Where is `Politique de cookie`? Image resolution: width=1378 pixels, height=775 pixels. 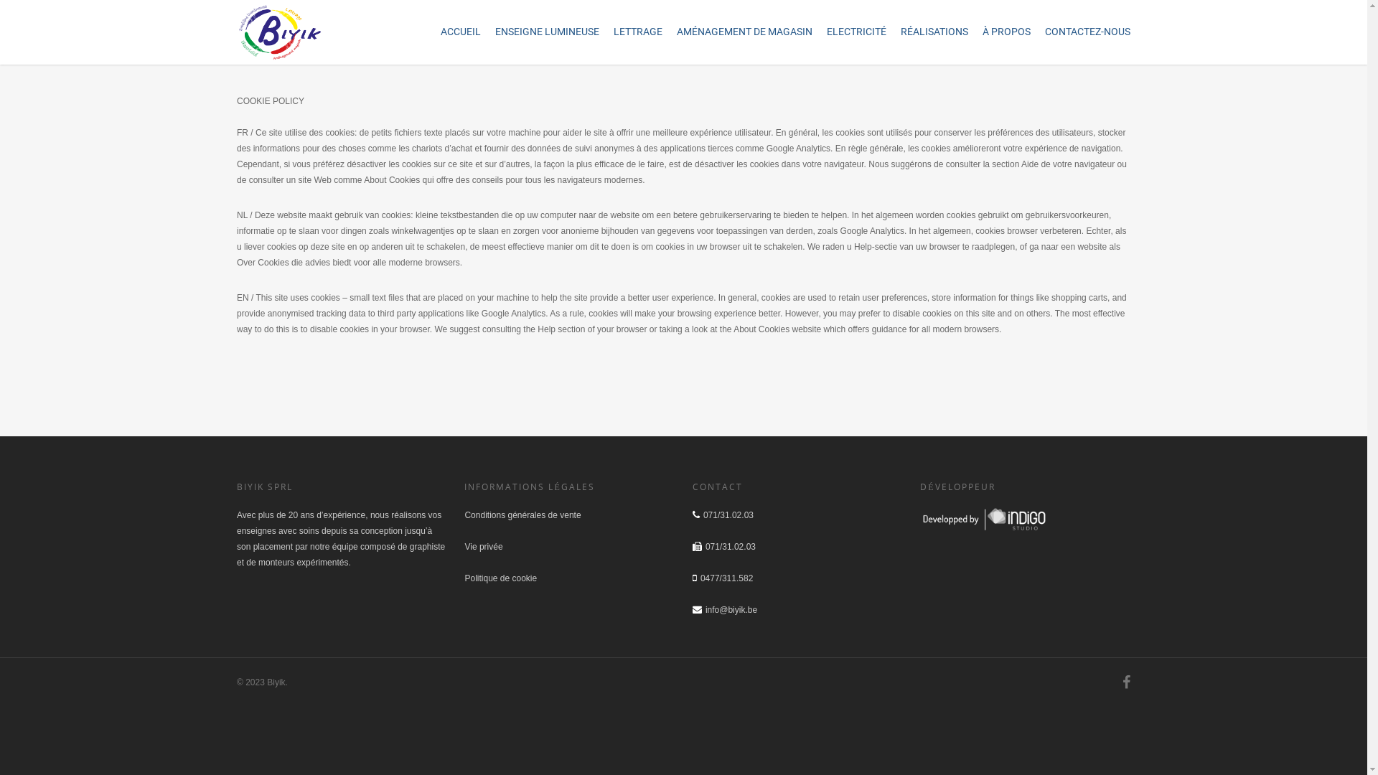
Politique de cookie is located at coordinates (501, 578).